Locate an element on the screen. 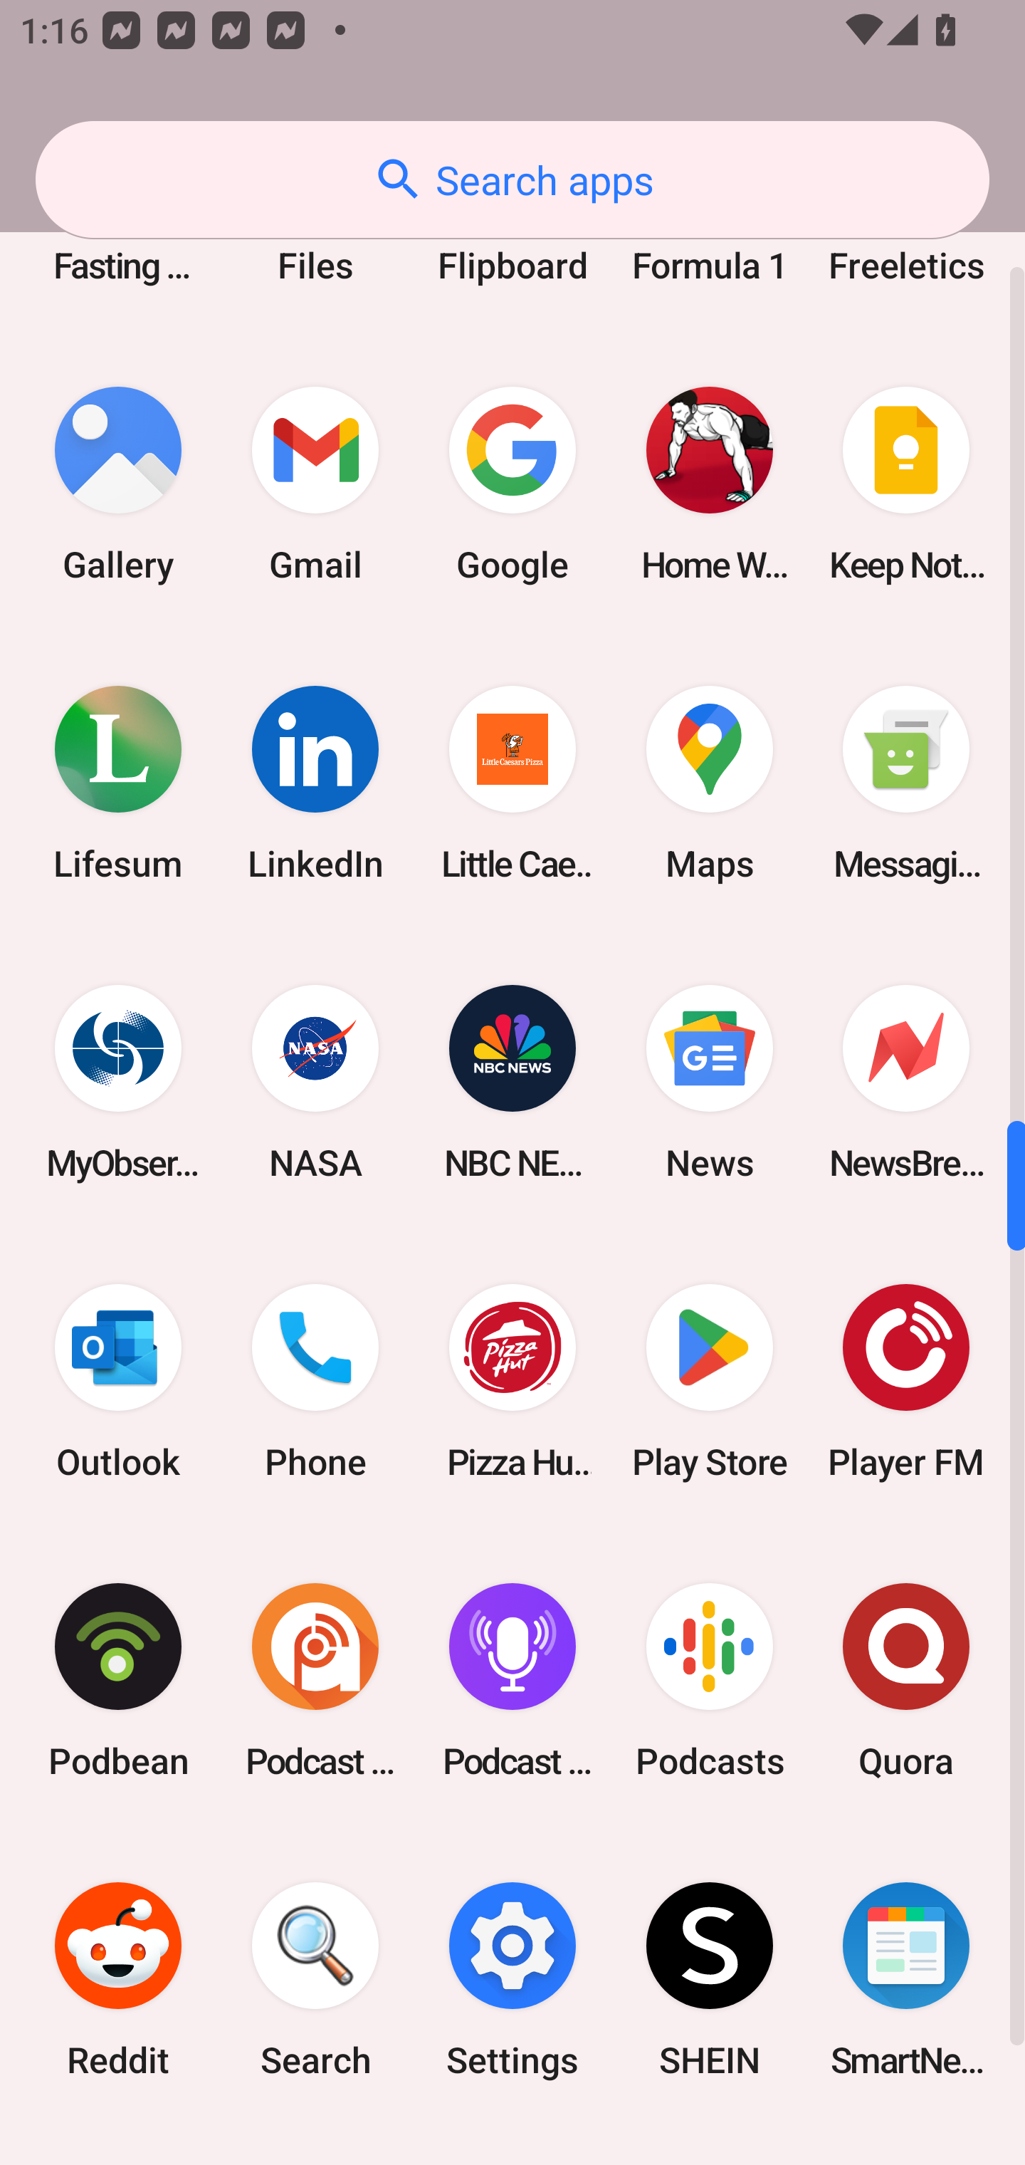 Image resolution: width=1025 pixels, height=2165 pixels. Play Store is located at coordinates (709, 1381).